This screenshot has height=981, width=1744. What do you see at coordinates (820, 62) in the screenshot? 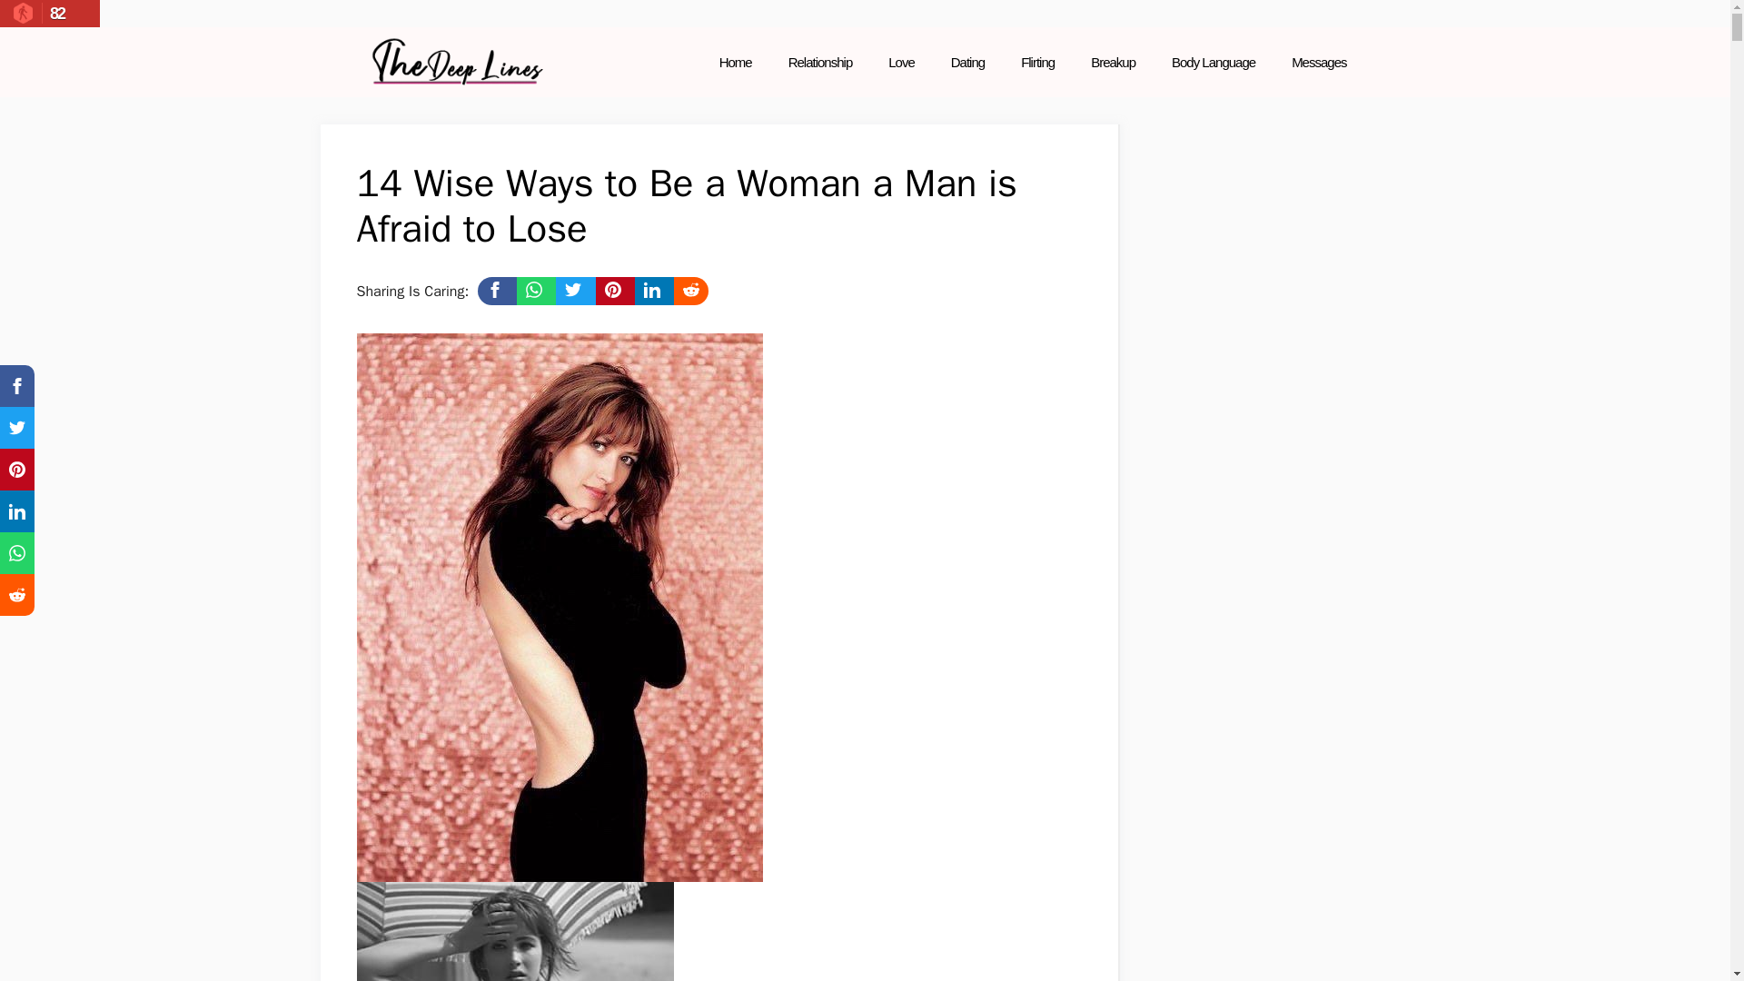
I see `Relationship` at bounding box center [820, 62].